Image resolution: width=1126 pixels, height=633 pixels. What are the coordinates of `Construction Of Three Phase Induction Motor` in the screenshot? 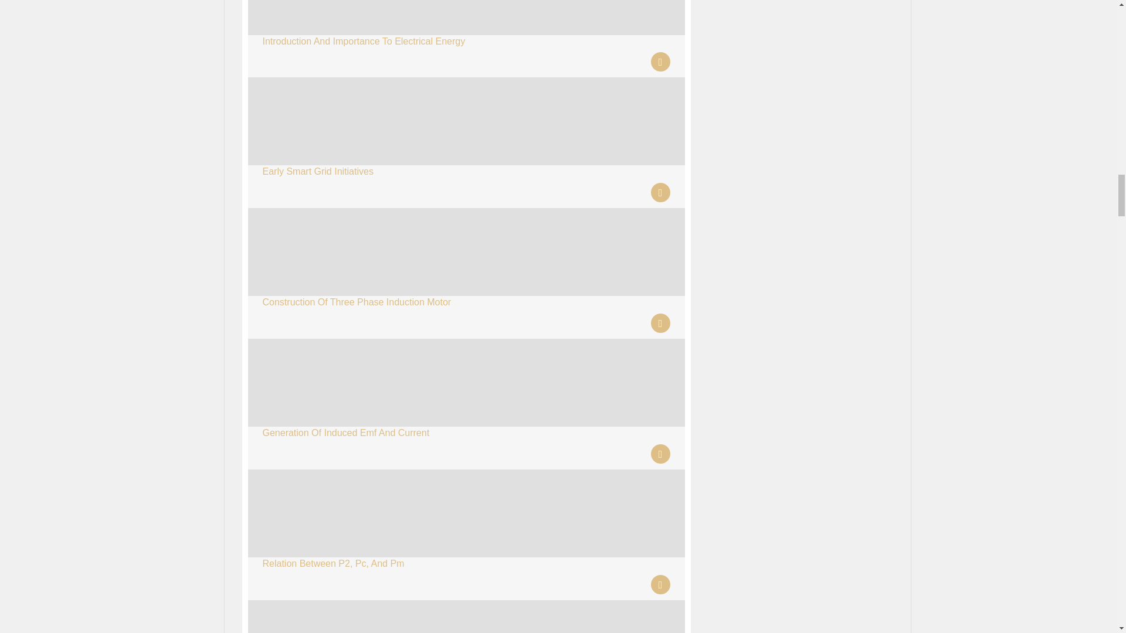 It's located at (357, 301).